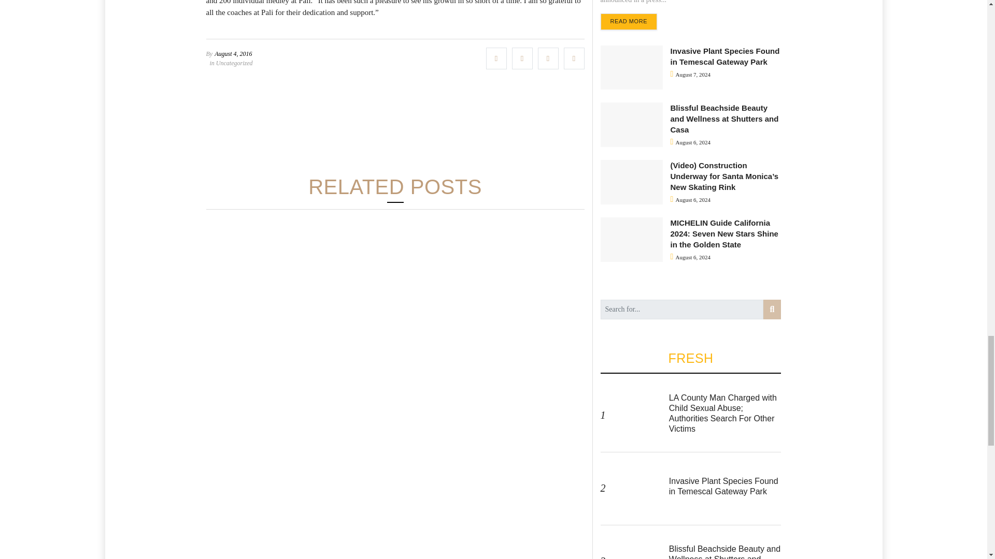 The height and width of the screenshot is (559, 995). I want to click on Invasive Plant Species Found in Temescal Gateway Park, so click(723, 486).